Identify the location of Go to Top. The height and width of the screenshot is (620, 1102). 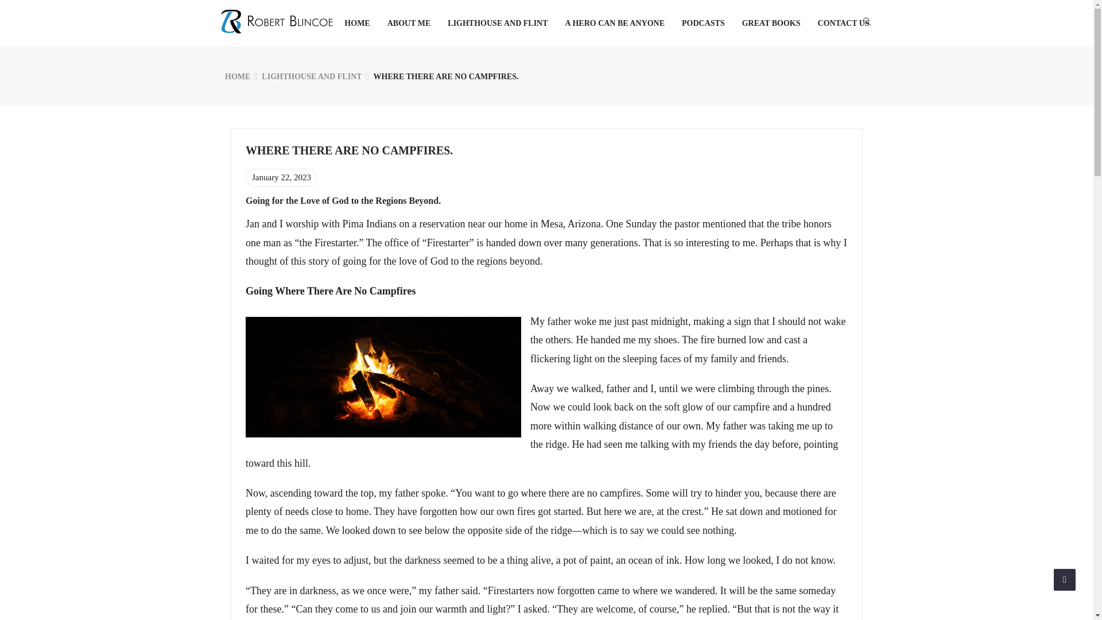
(1065, 580).